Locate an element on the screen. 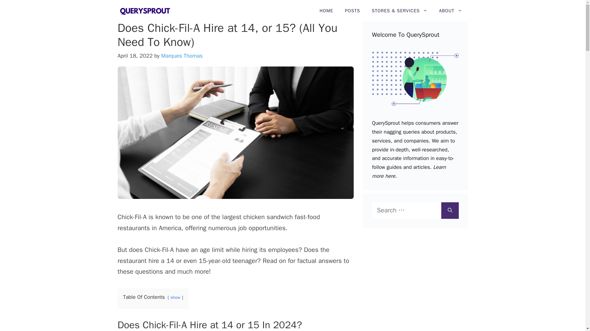  ABOUT is located at coordinates (450, 11).